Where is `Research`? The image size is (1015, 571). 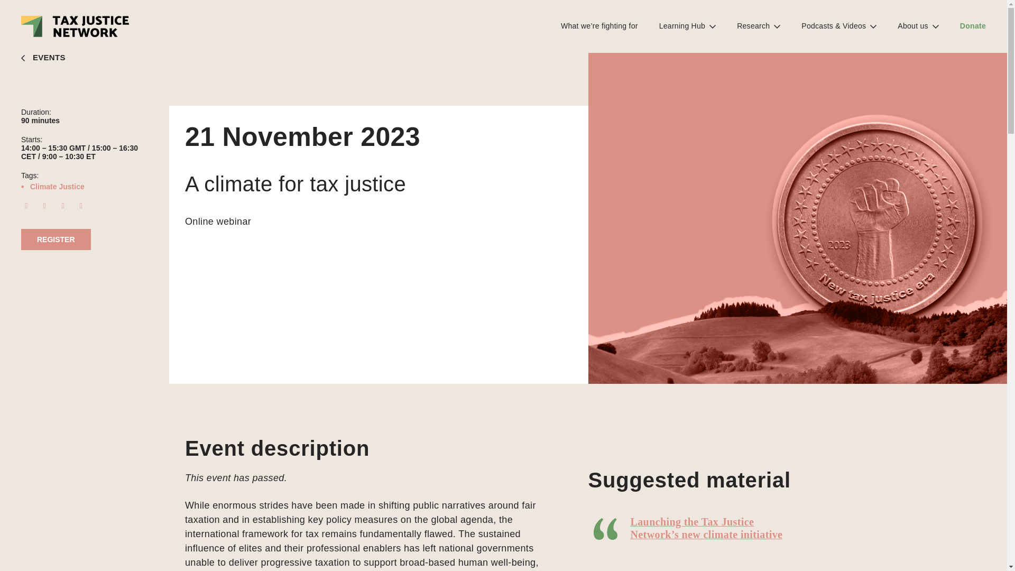
Research is located at coordinates (753, 25).